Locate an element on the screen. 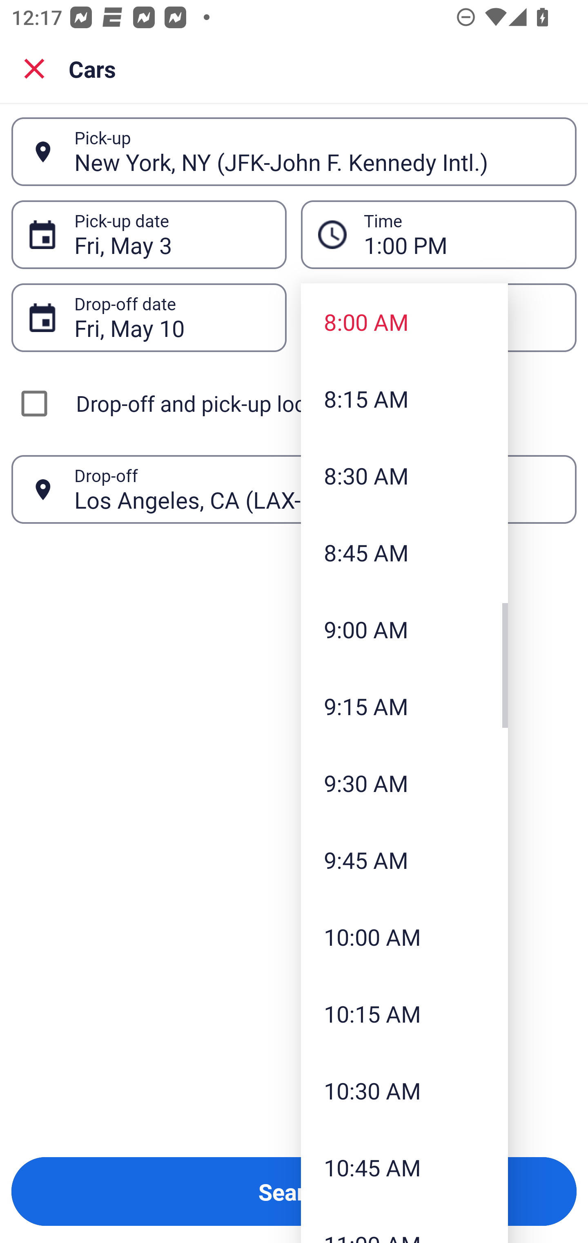 Image resolution: width=588 pixels, height=1243 pixels. 10:00 AM is located at coordinates (404, 937).